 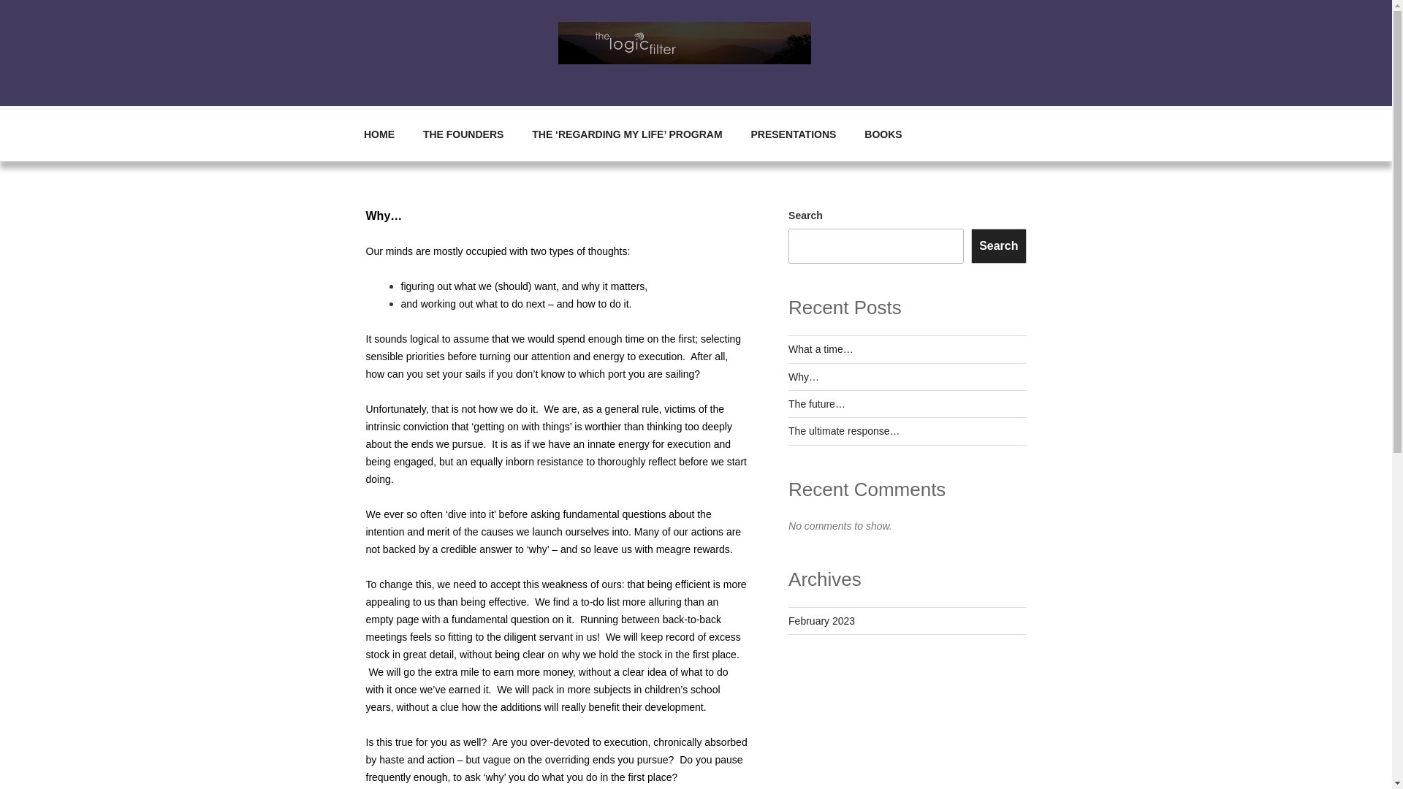 What do you see at coordinates (793, 134) in the screenshot?
I see `PRESENTATIONS` at bounding box center [793, 134].